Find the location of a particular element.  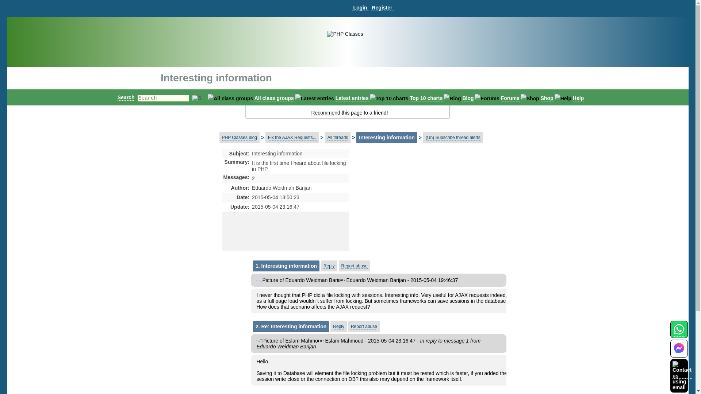

Fix the AJAX Requests... is located at coordinates (292, 138).